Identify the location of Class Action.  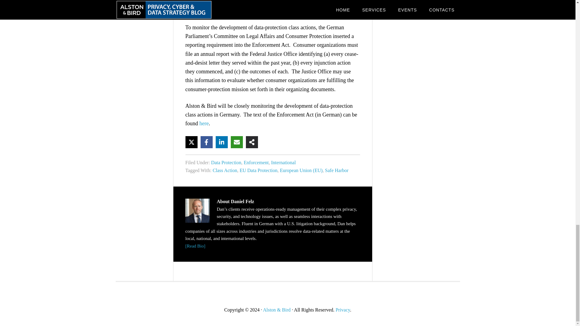
(225, 170).